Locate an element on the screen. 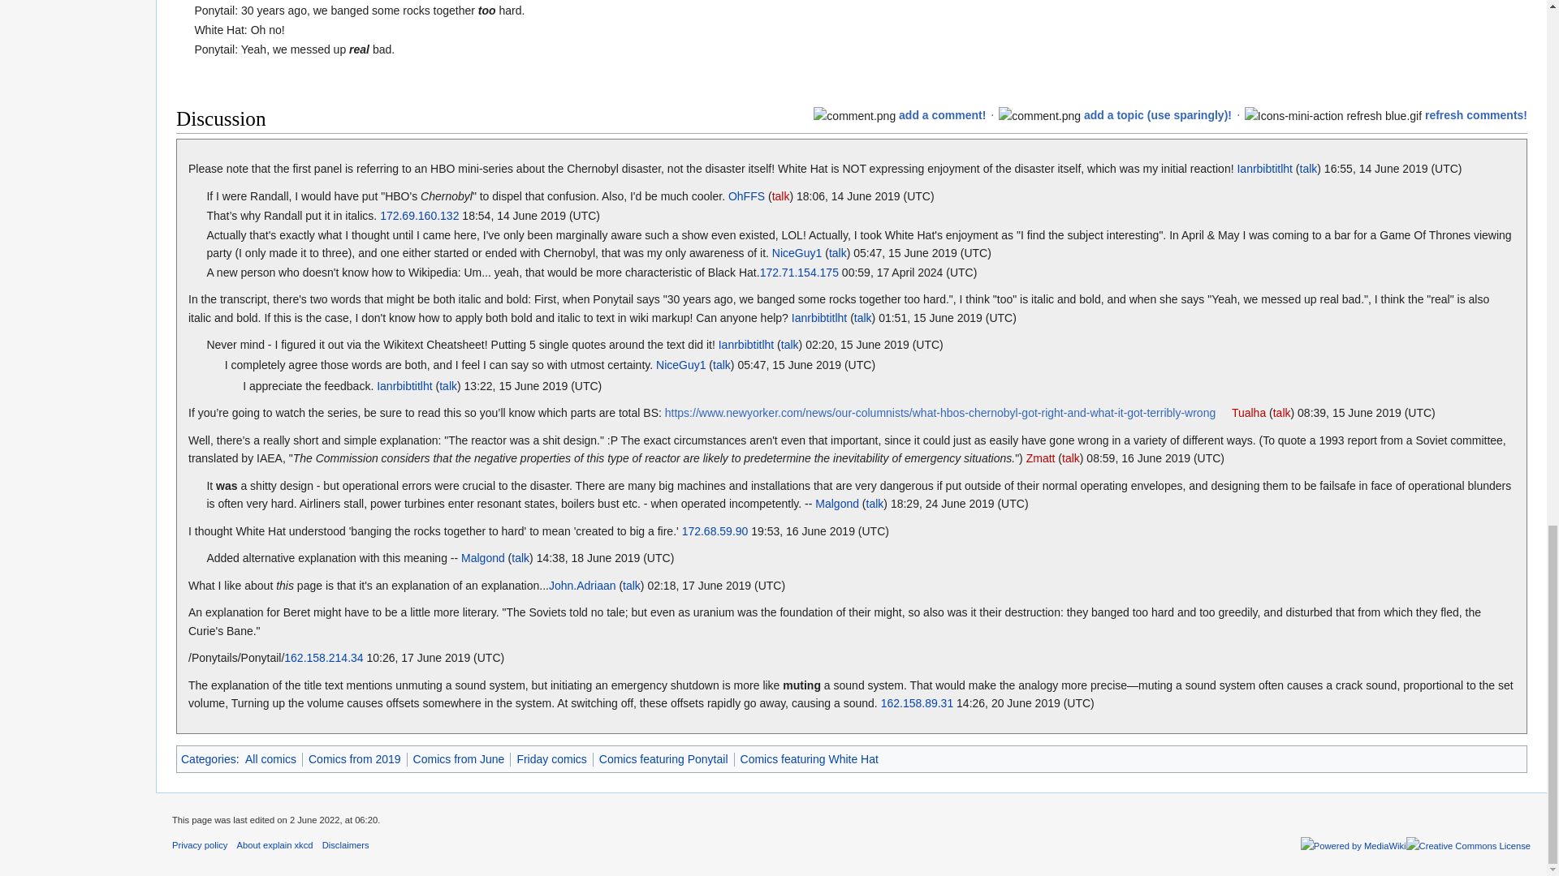  talk is located at coordinates (448, 385).